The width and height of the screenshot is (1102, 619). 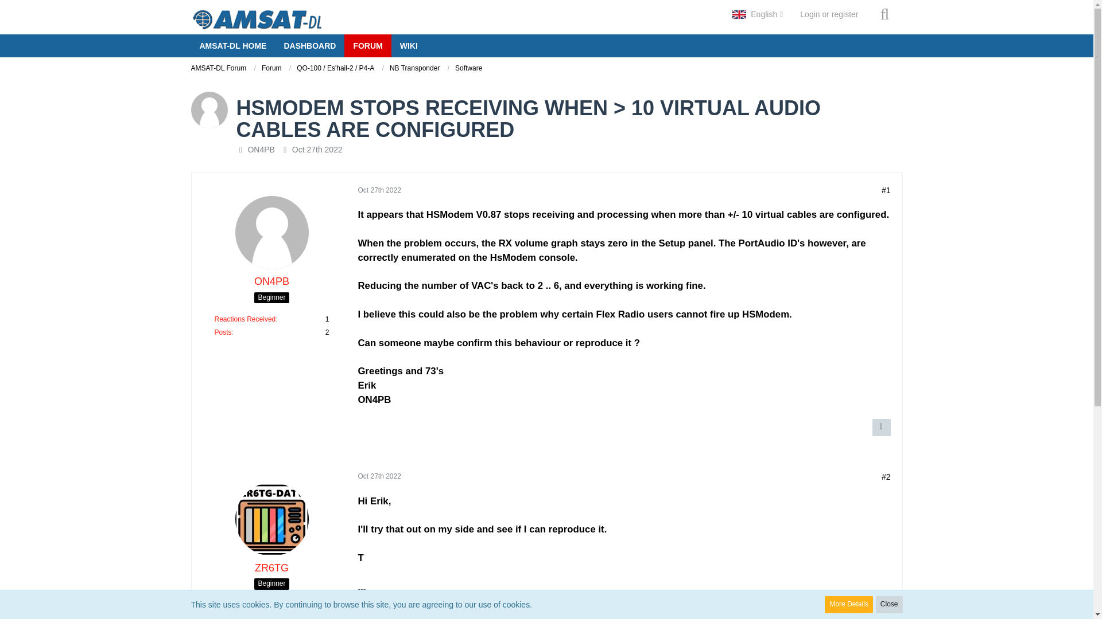 I want to click on Reactions Received, so click(x=246, y=605).